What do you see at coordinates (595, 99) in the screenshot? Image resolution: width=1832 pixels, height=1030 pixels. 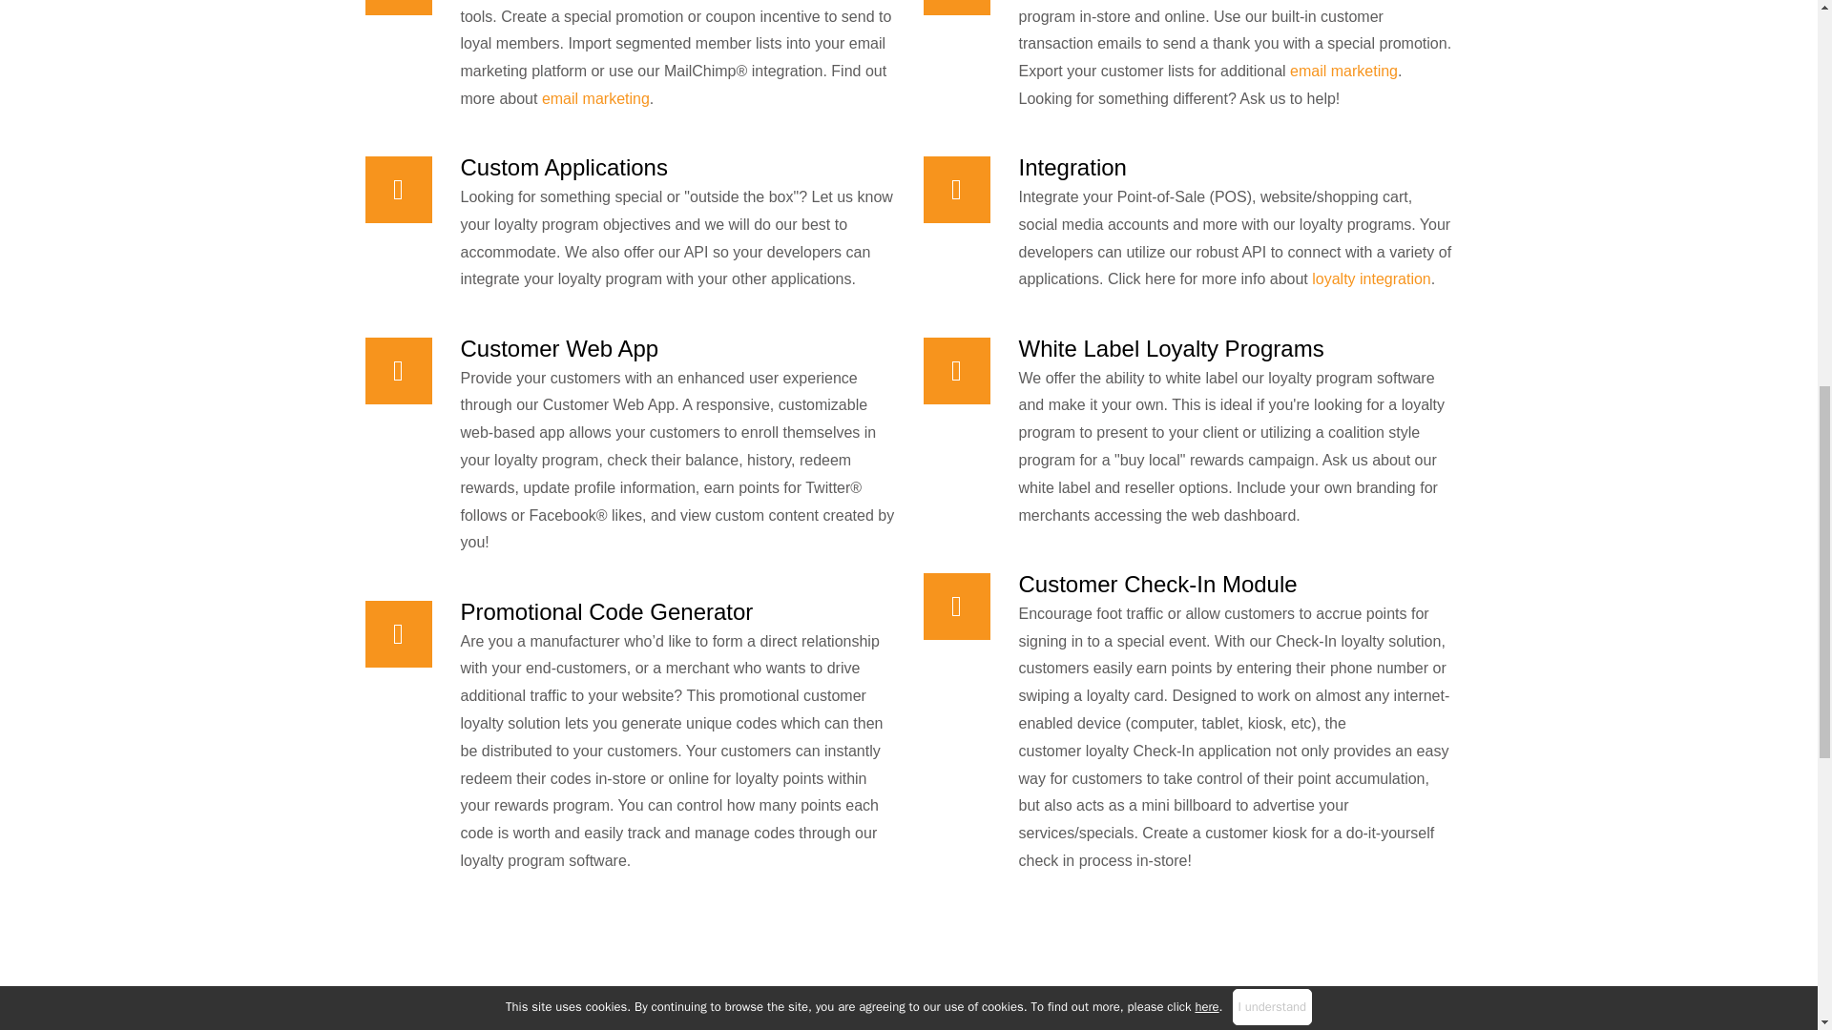 I see `email marketing` at bounding box center [595, 99].